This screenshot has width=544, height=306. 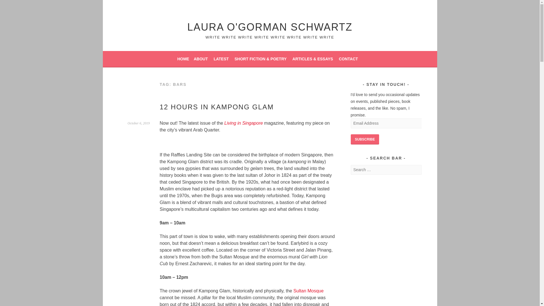 I want to click on LAURA O'GORMAN SCHWARTZ, so click(x=270, y=27).